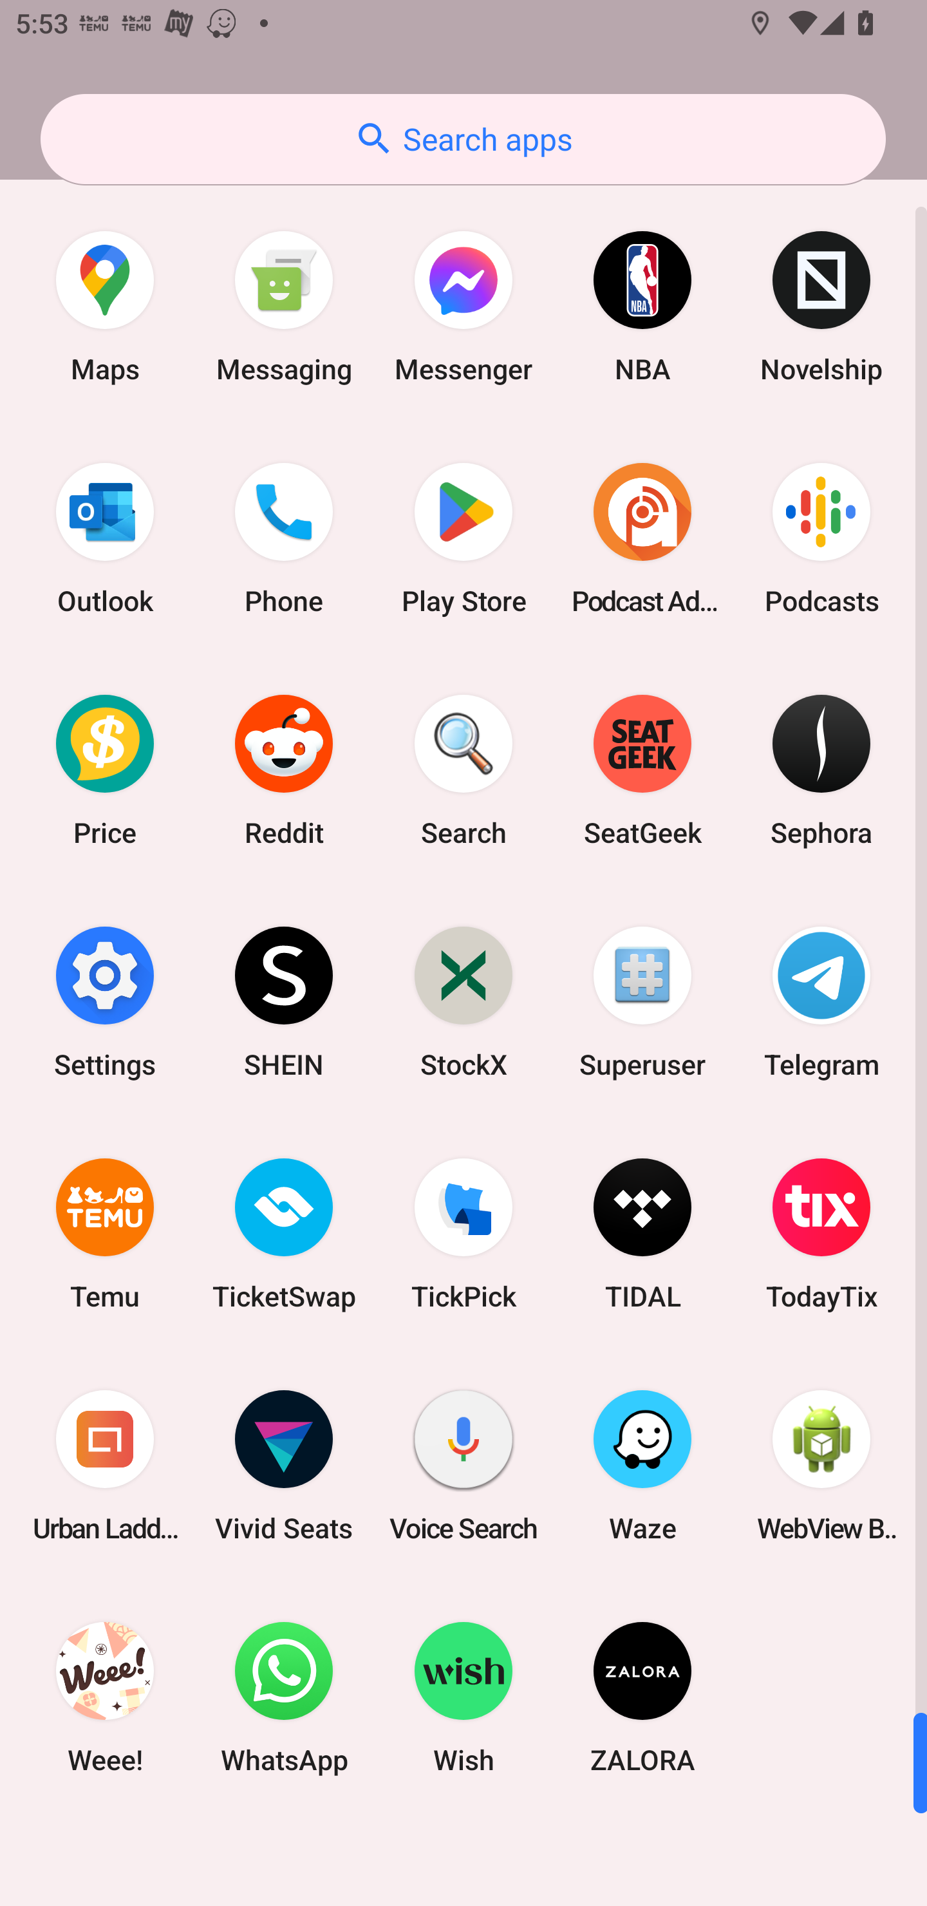 The height and width of the screenshot is (1906, 927). I want to click on ZALORA, so click(642, 1697).